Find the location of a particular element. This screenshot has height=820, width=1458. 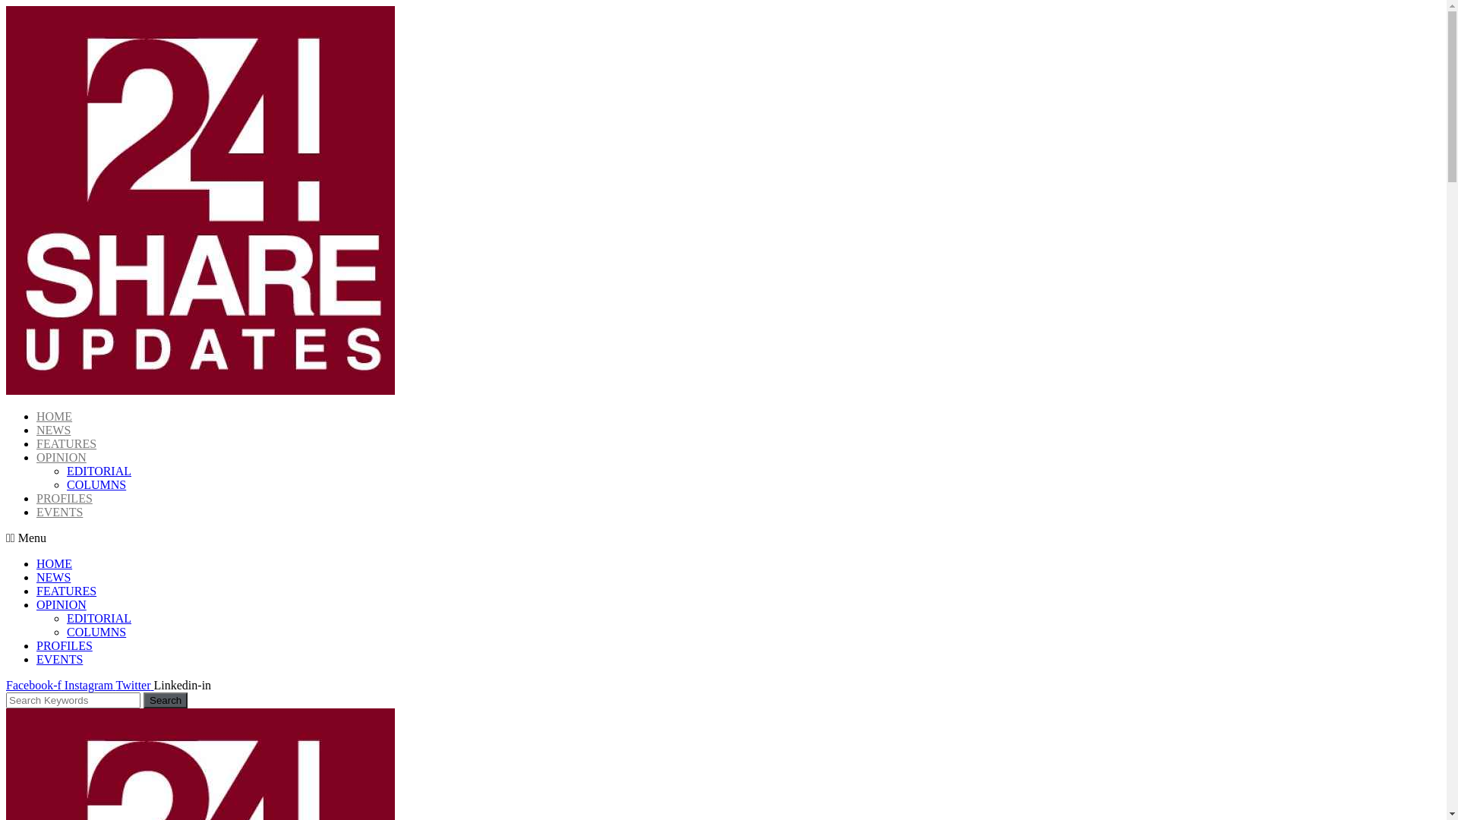

EDITORIAL is located at coordinates (99, 618).